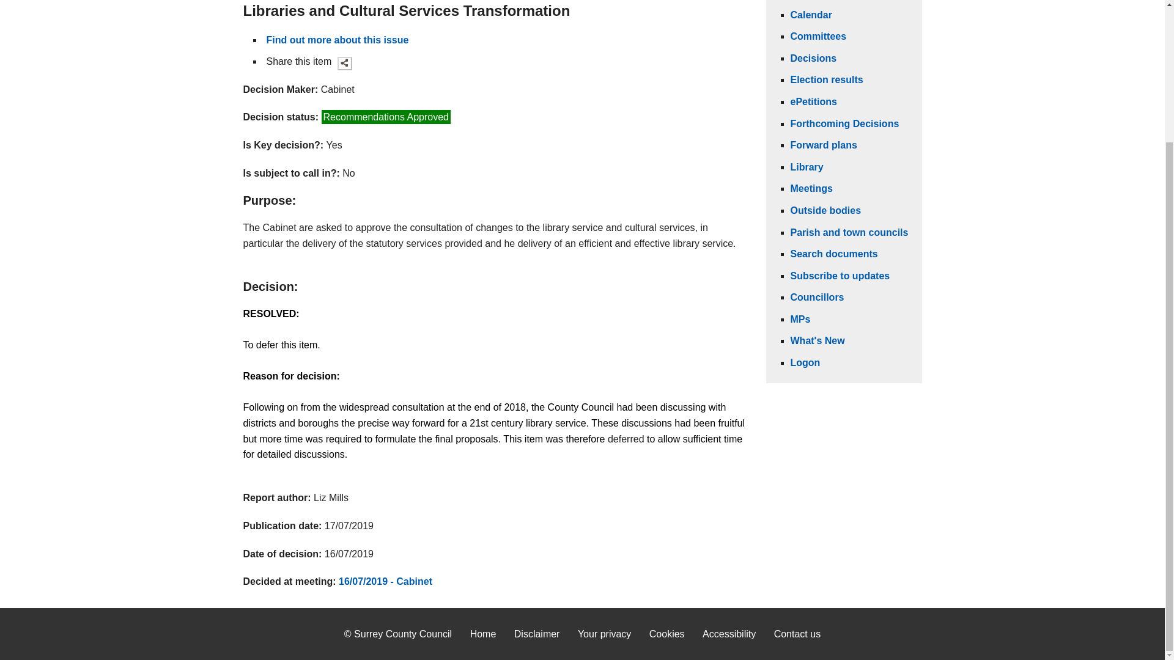  I want to click on Councillors, so click(817, 297).